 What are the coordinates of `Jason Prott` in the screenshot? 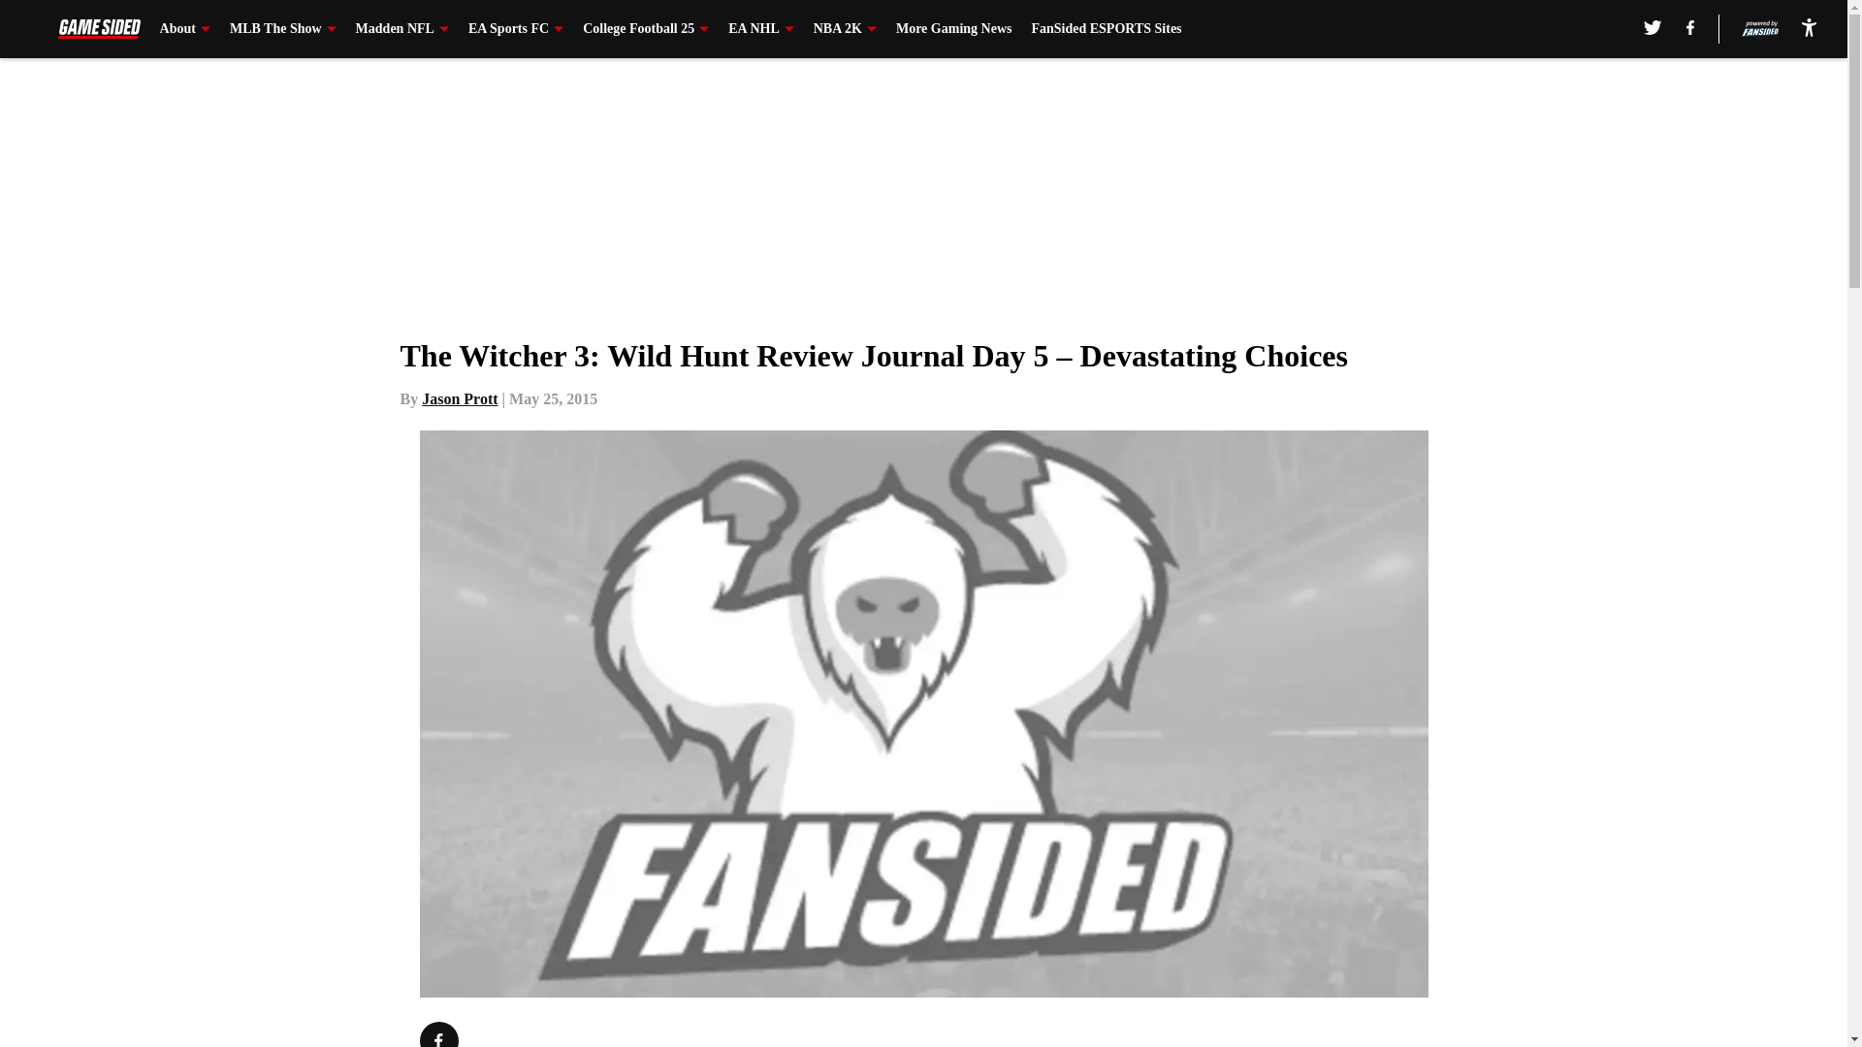 It's located at (460, 398).